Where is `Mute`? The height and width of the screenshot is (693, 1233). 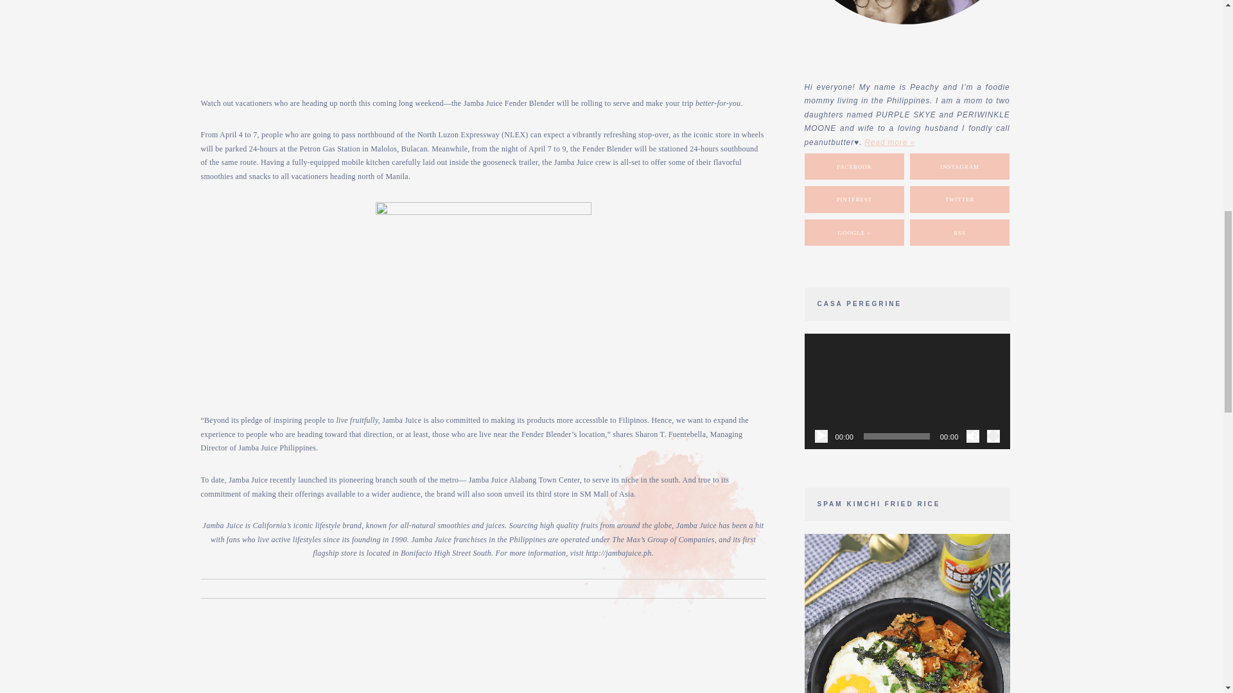 Mute is located at coordinates (972, 436).